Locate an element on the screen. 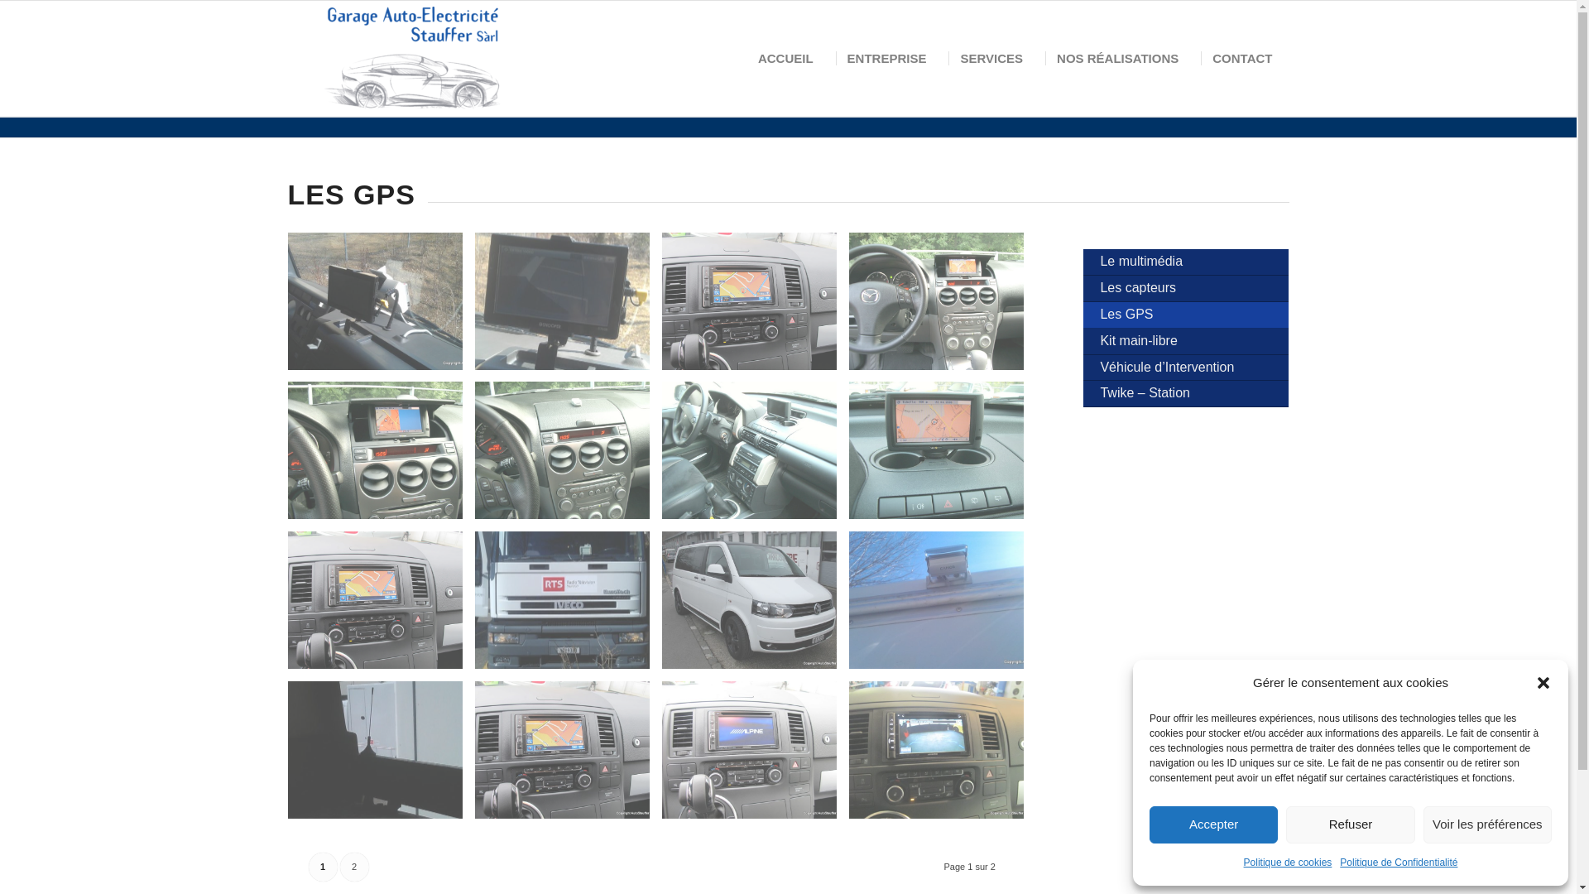 Image resolution: width=1589 pixels, height=894 pixels. Les capteurs is located at coordinates (1186, 289).